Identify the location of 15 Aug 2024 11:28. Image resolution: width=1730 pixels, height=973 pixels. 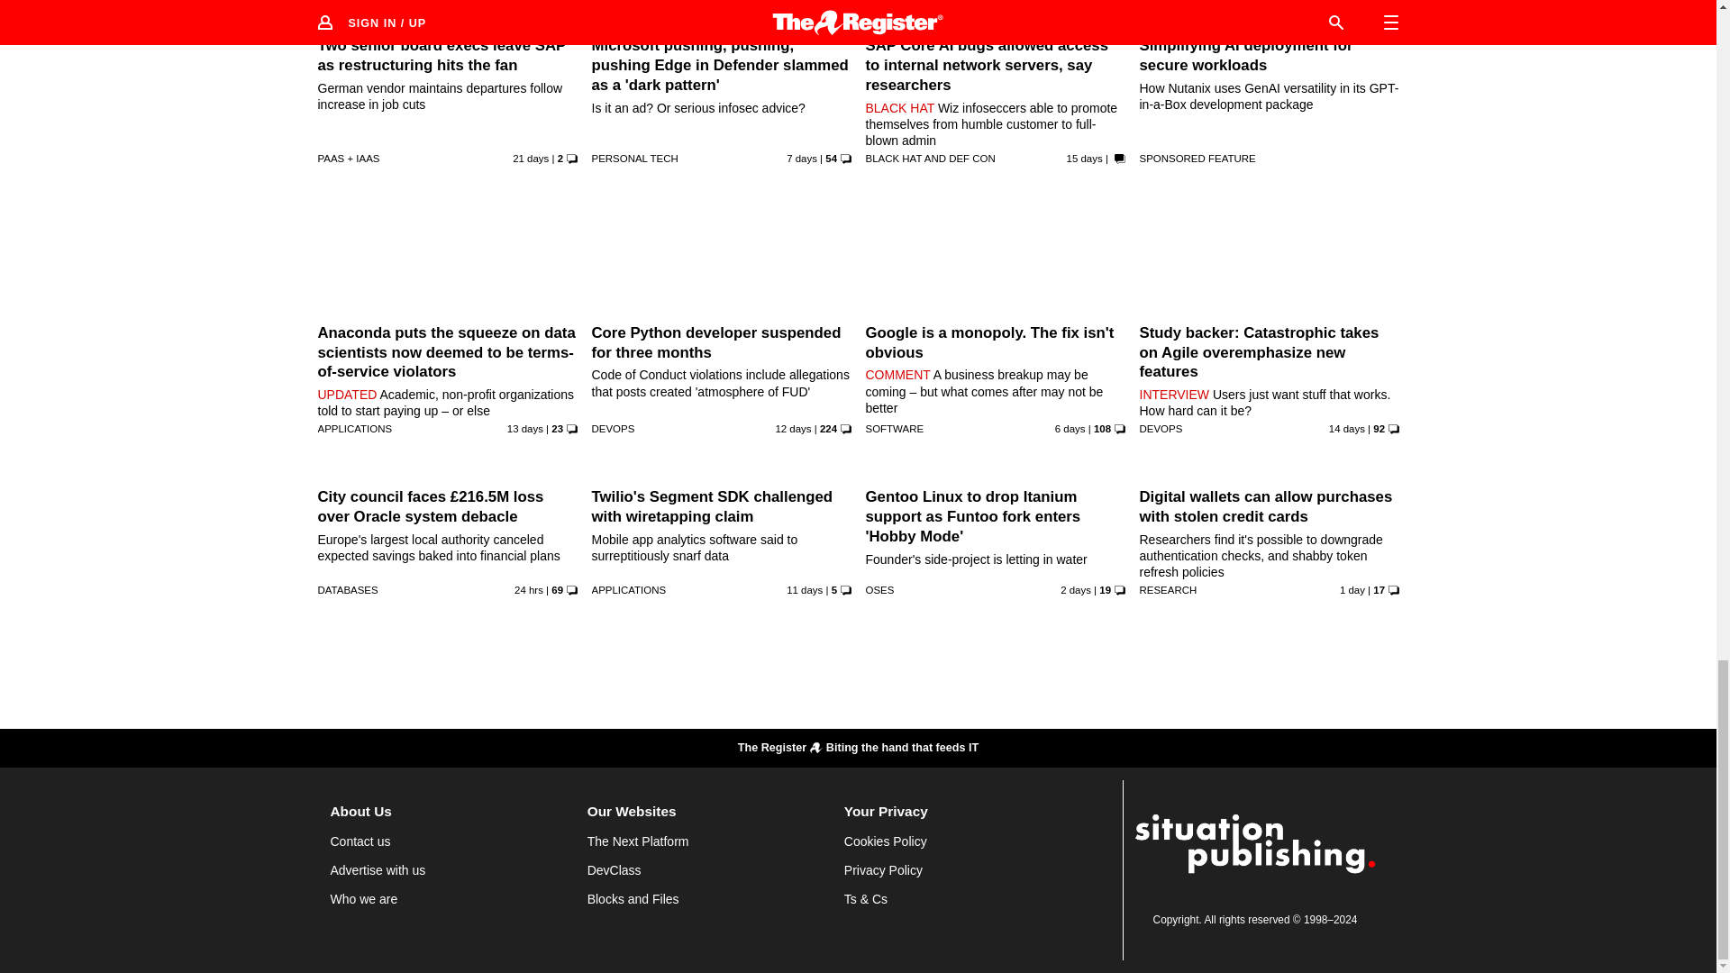
(1070, 428).